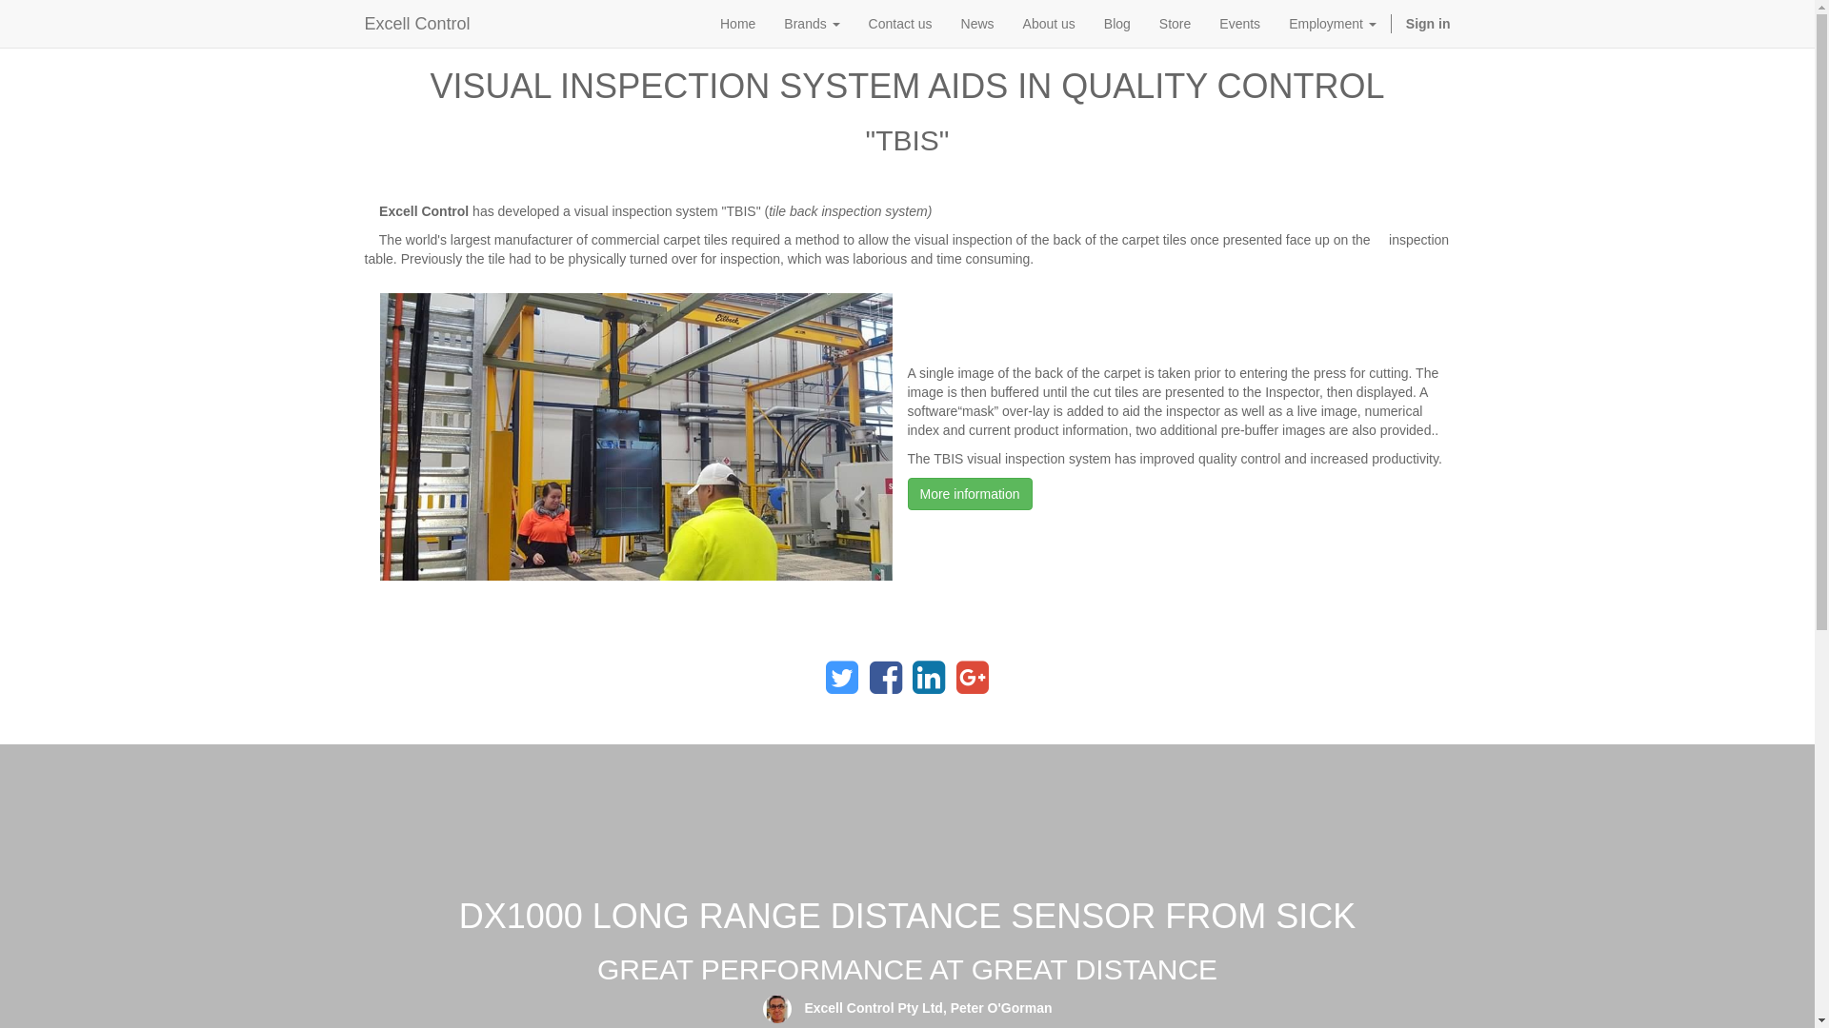  I want to click on About us, so click(1050, 24).